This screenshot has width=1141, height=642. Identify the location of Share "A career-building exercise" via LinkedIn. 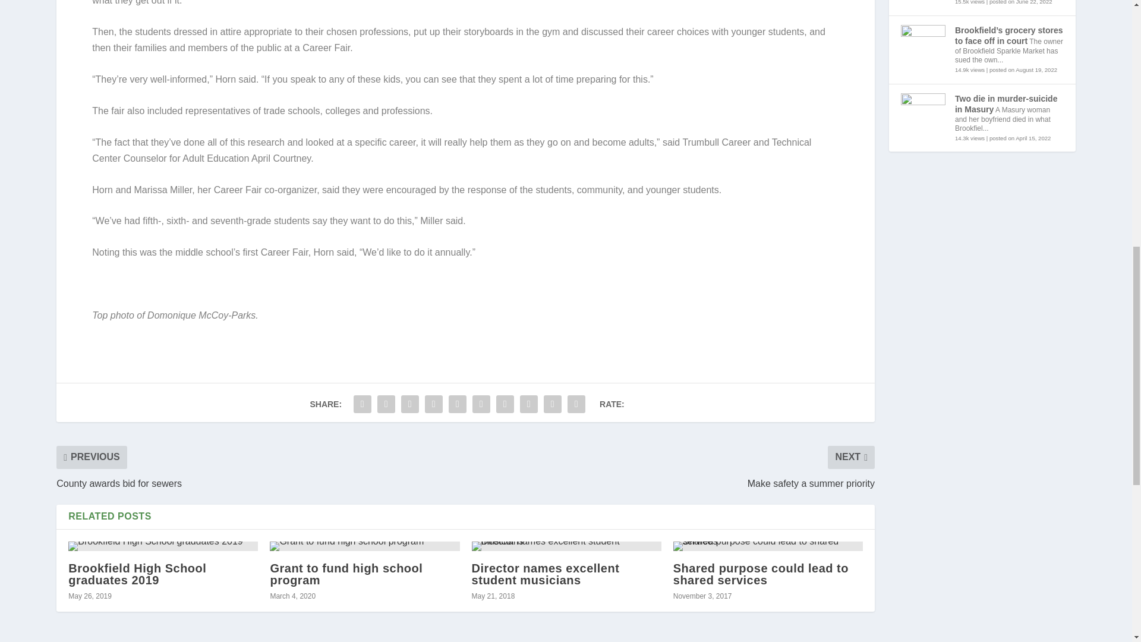
(481, 404).